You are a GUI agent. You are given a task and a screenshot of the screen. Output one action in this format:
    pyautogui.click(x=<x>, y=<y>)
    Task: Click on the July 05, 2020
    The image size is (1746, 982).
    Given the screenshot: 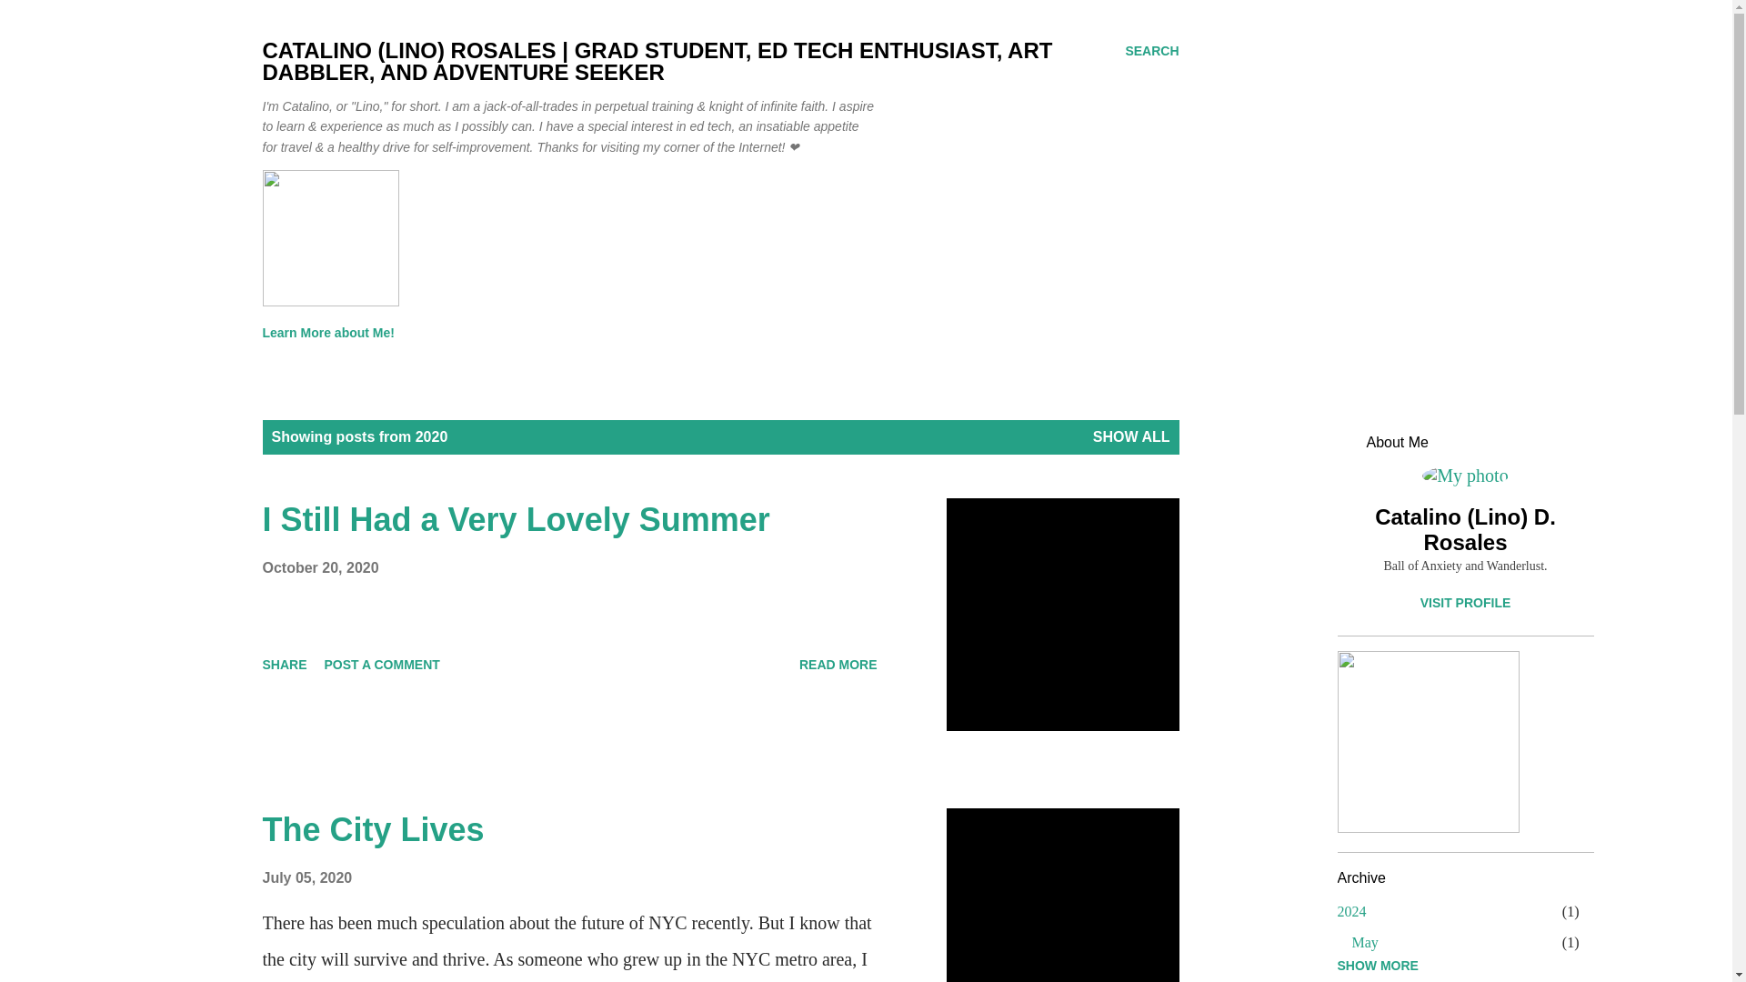 What is the action you would take?
    pyautogui.click(x=307, y=877)
    